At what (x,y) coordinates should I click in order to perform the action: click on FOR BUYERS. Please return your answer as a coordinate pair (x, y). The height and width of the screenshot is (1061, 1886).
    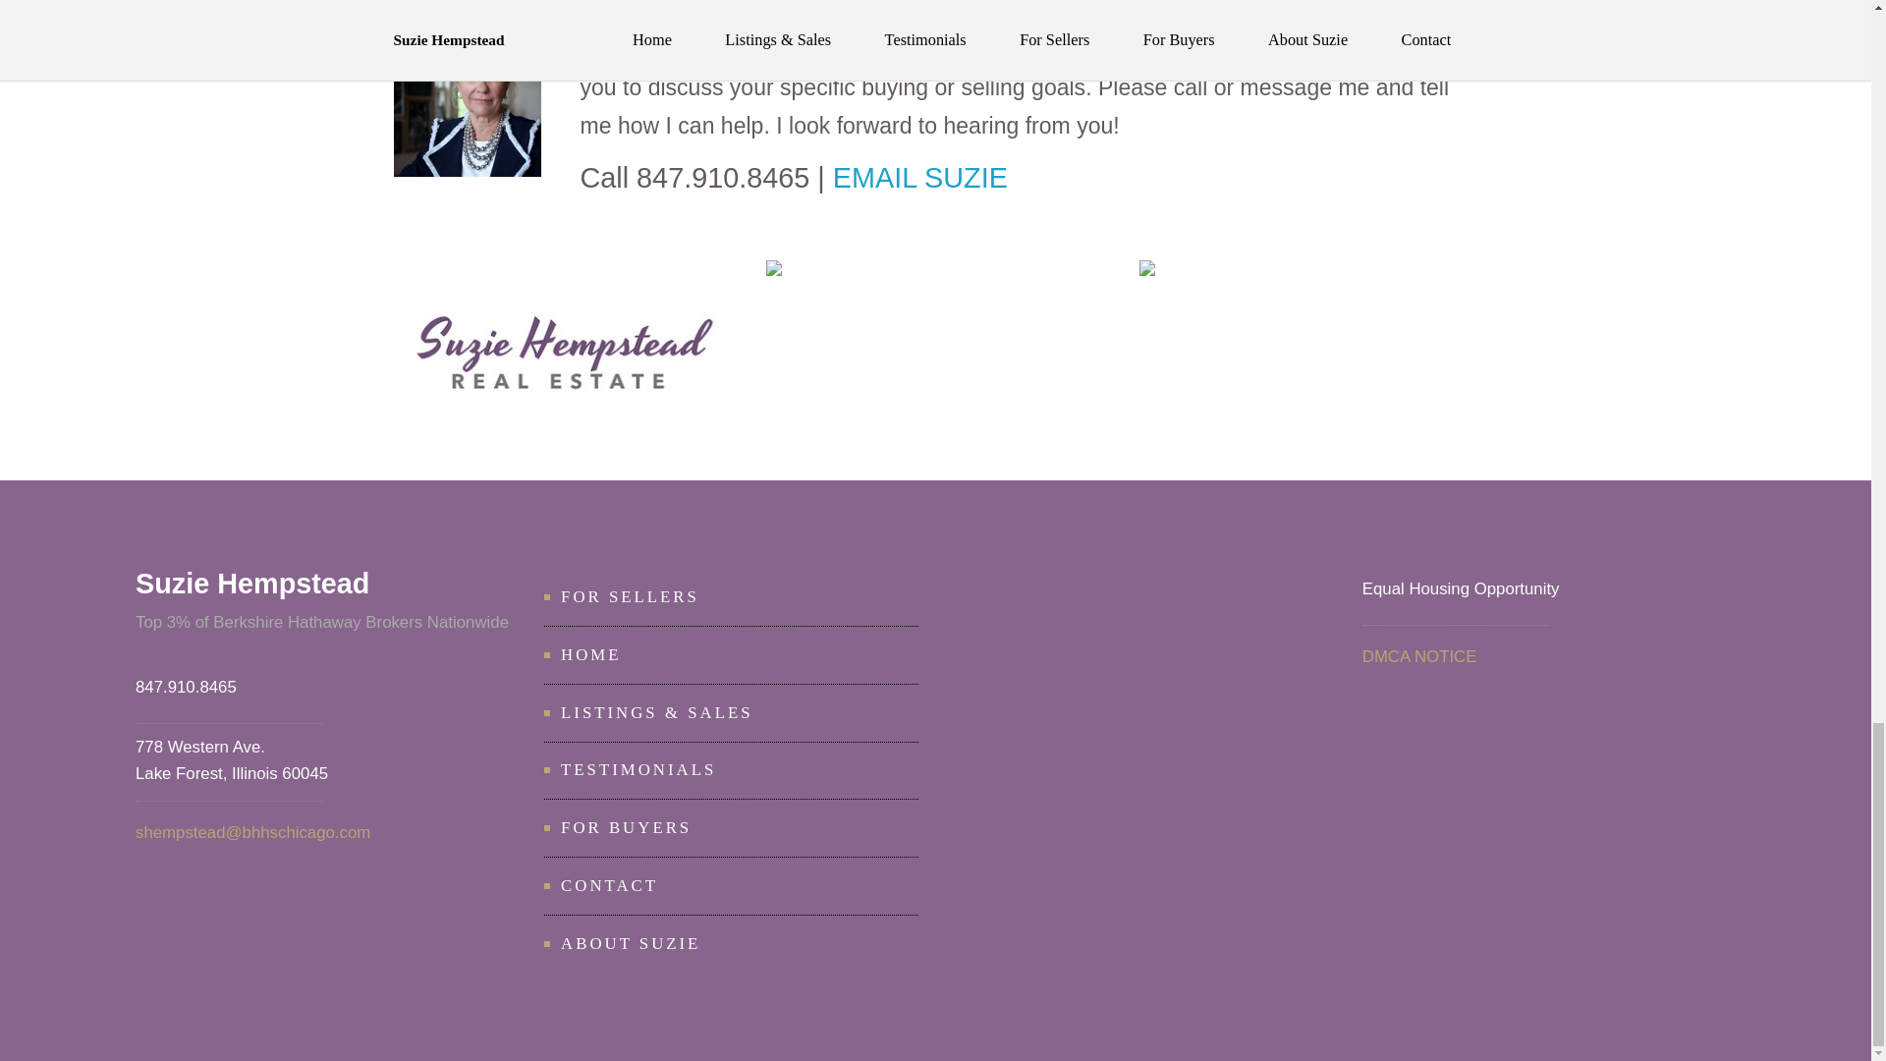
    Looking at the image, I should click on (626, 827).